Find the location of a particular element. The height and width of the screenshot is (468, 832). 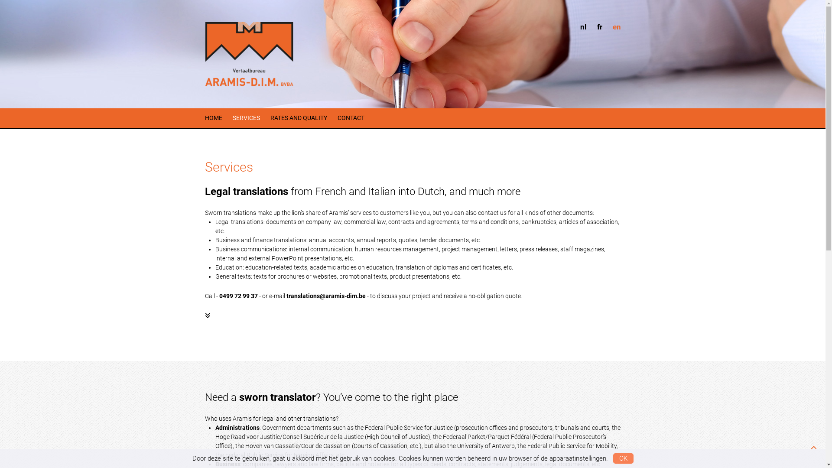

CONTACT is located at coordinates (351, 118).